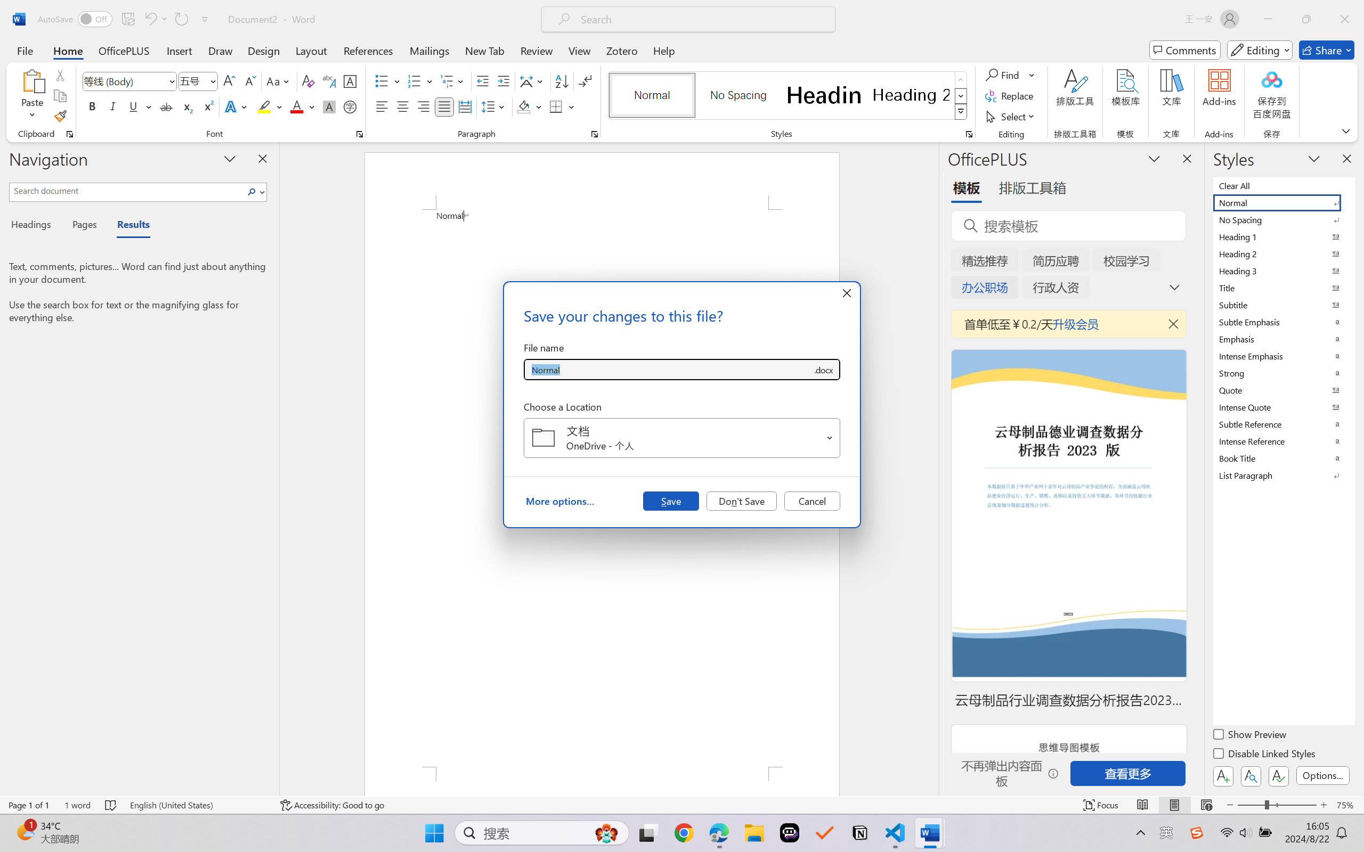  I want to click on Read Mode, so click(1143, 805).